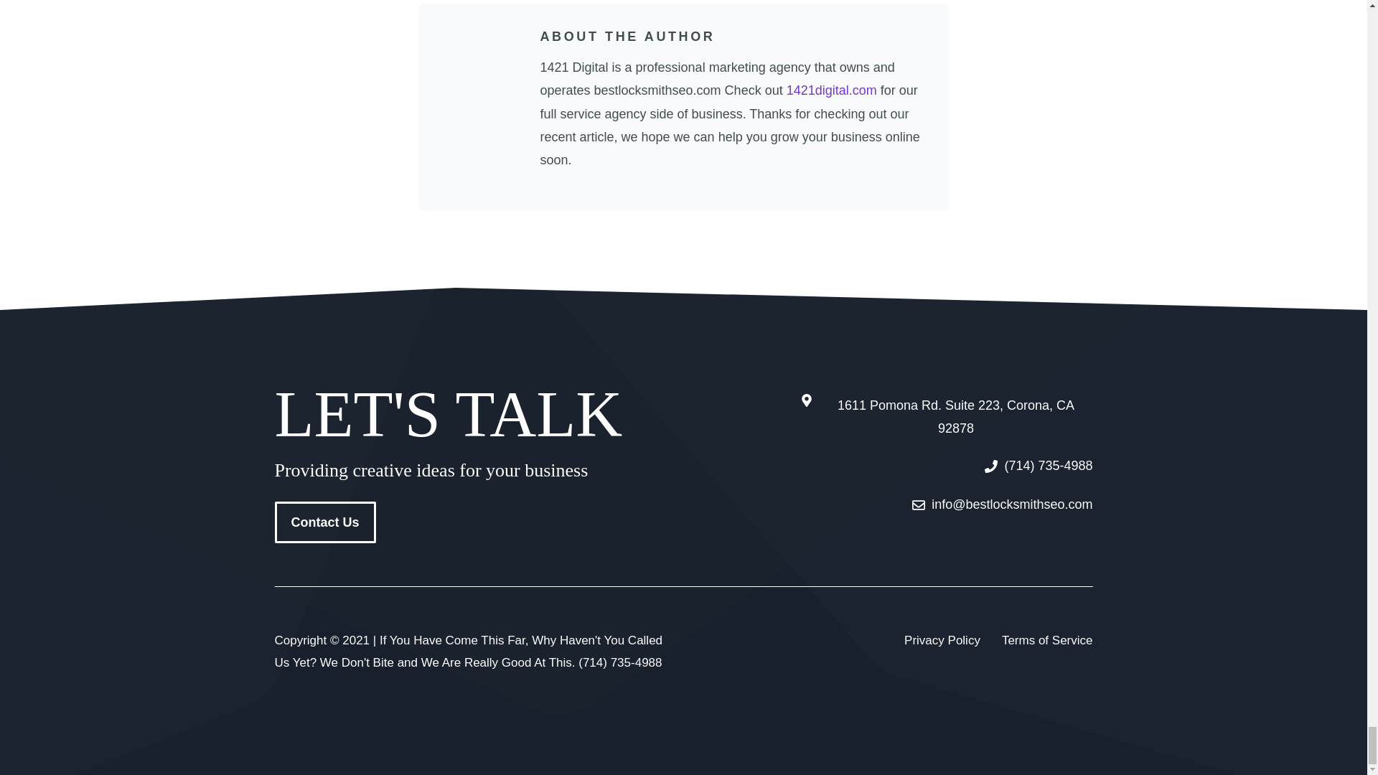 This screenshot has height=775, width=1378. Describe the element at coordinates (324, 522) in the screenshot. I see `Contact Us` at that location.